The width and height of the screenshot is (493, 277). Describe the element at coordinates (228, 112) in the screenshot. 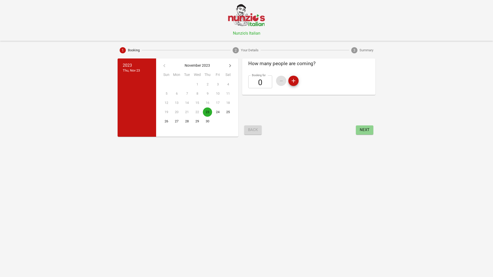

I see `25` at that location.